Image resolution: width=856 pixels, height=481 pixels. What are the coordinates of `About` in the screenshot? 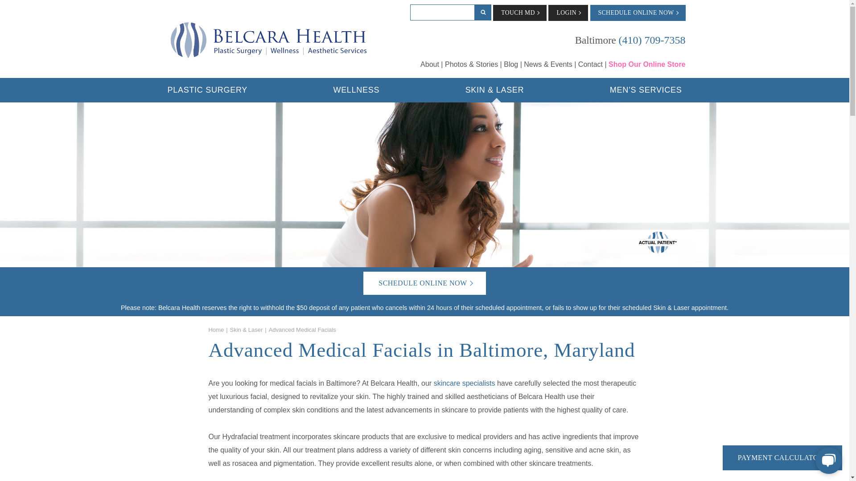 It's located at (431, 64).